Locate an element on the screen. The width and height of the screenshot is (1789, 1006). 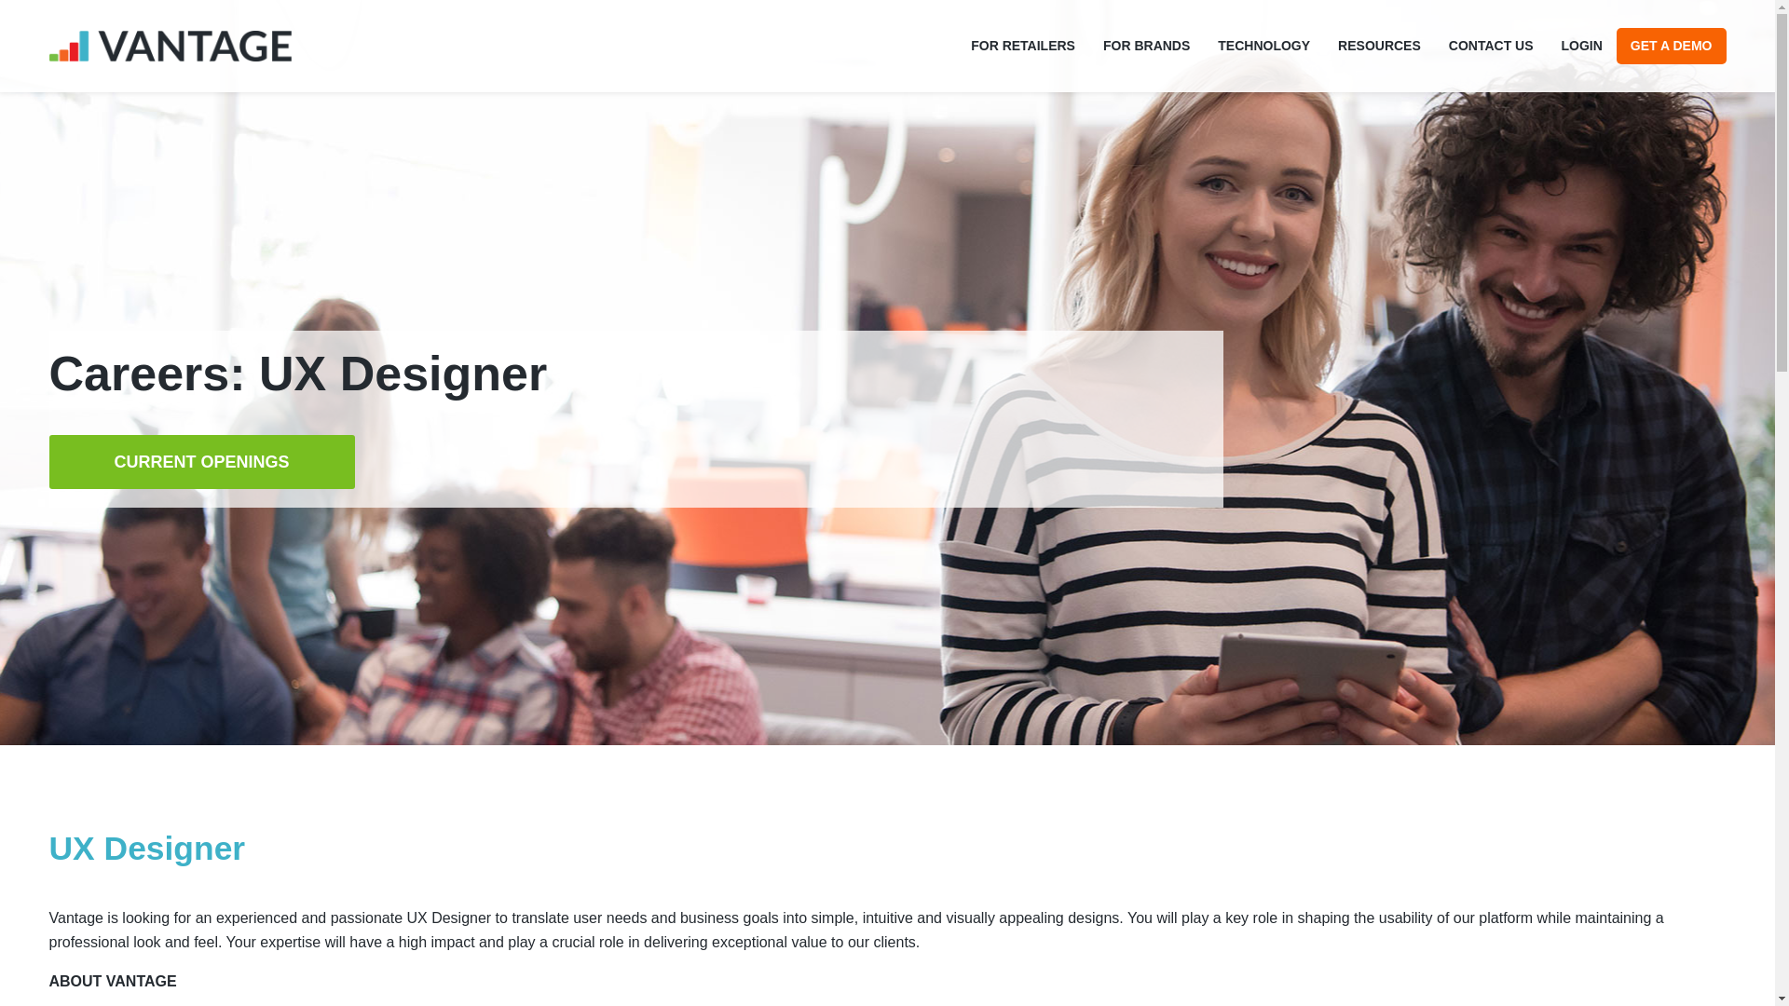
RESOURCES is located at coordinates (1379, 45).